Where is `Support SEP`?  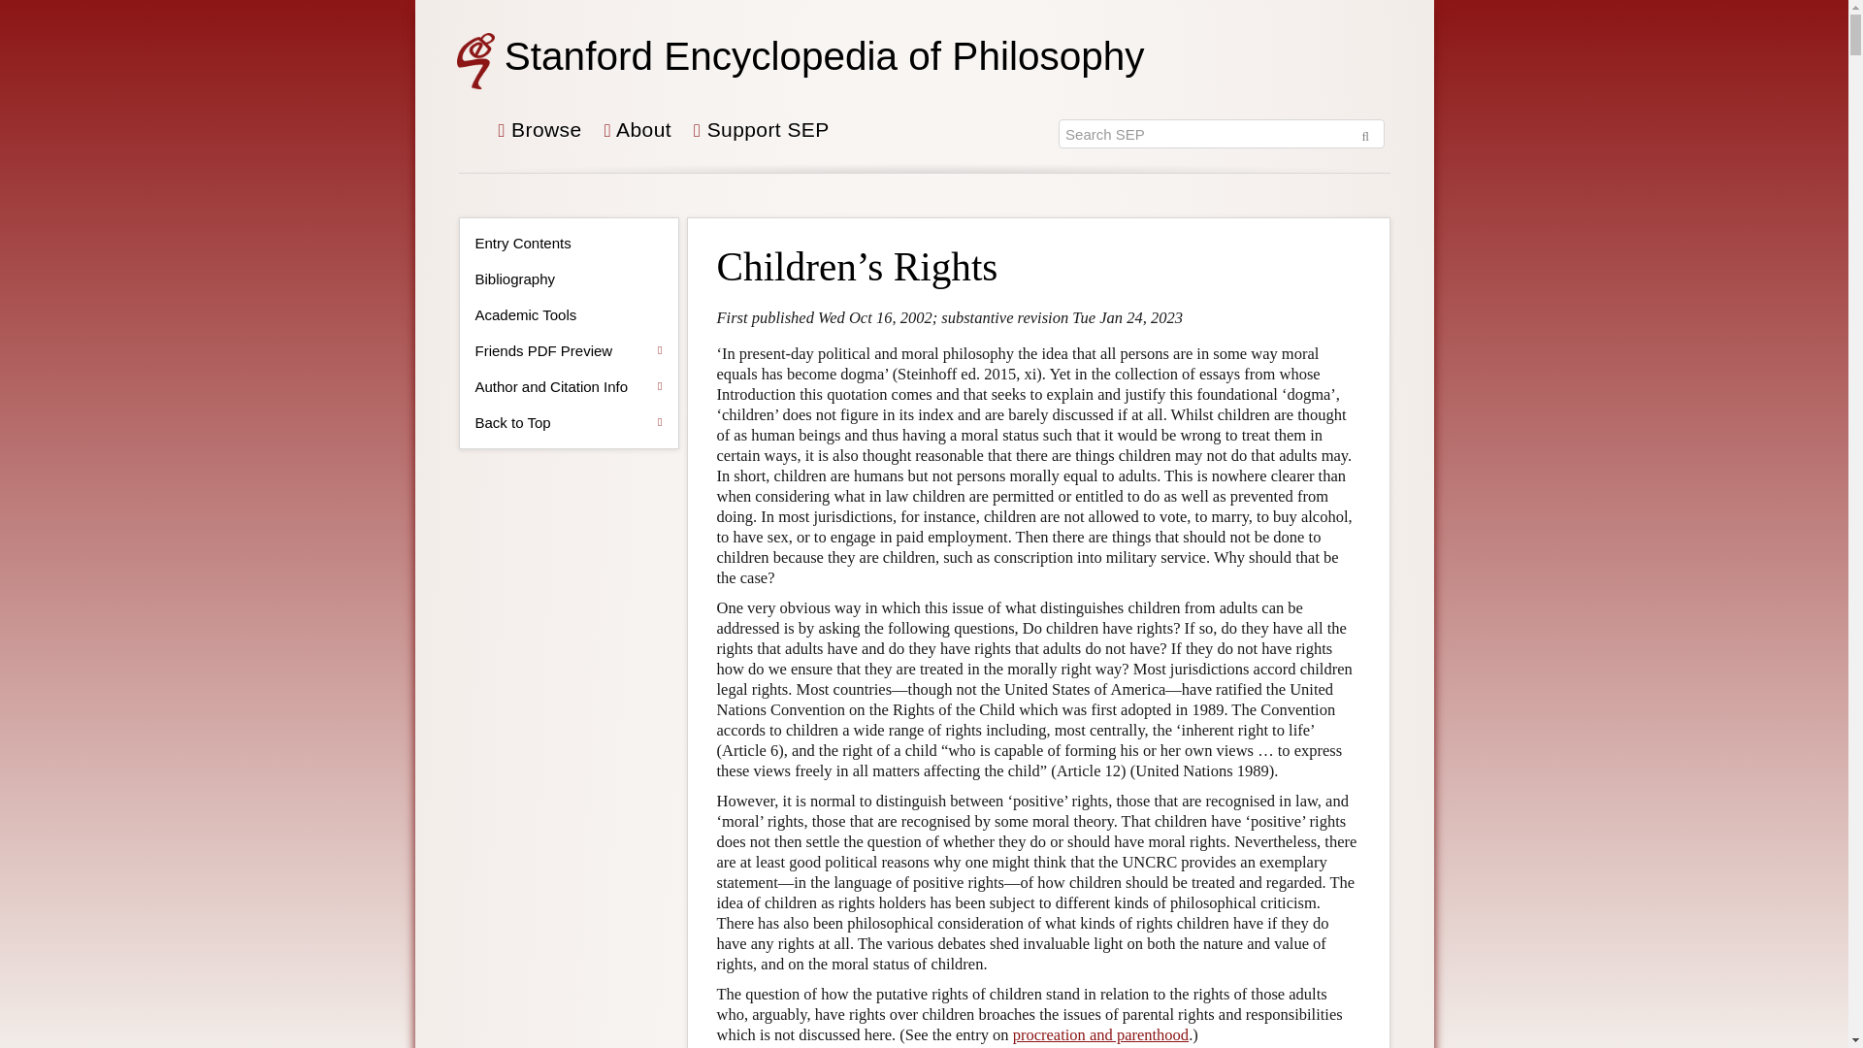
Support SEP is located at coordinates (762, 137).